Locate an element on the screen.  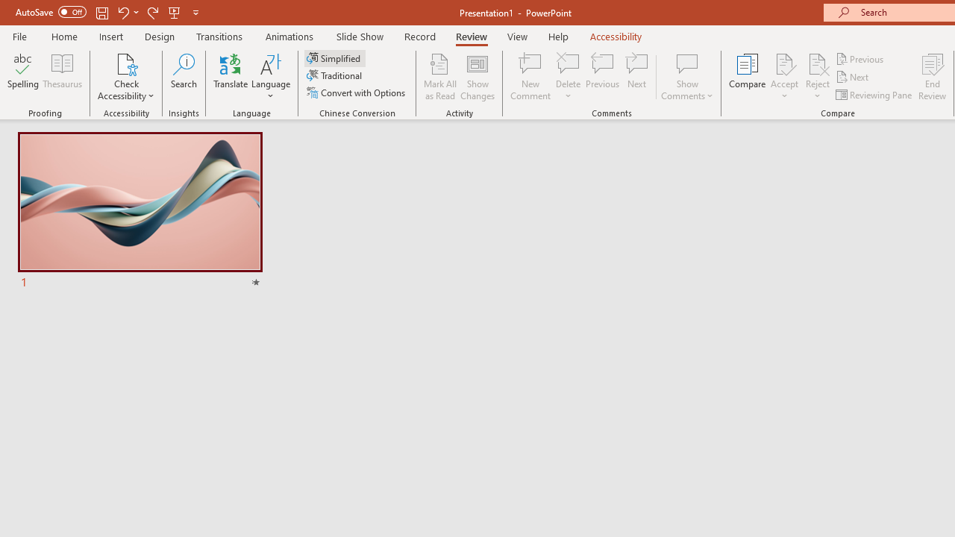
Reject Change is located at coordinates (818, 63).